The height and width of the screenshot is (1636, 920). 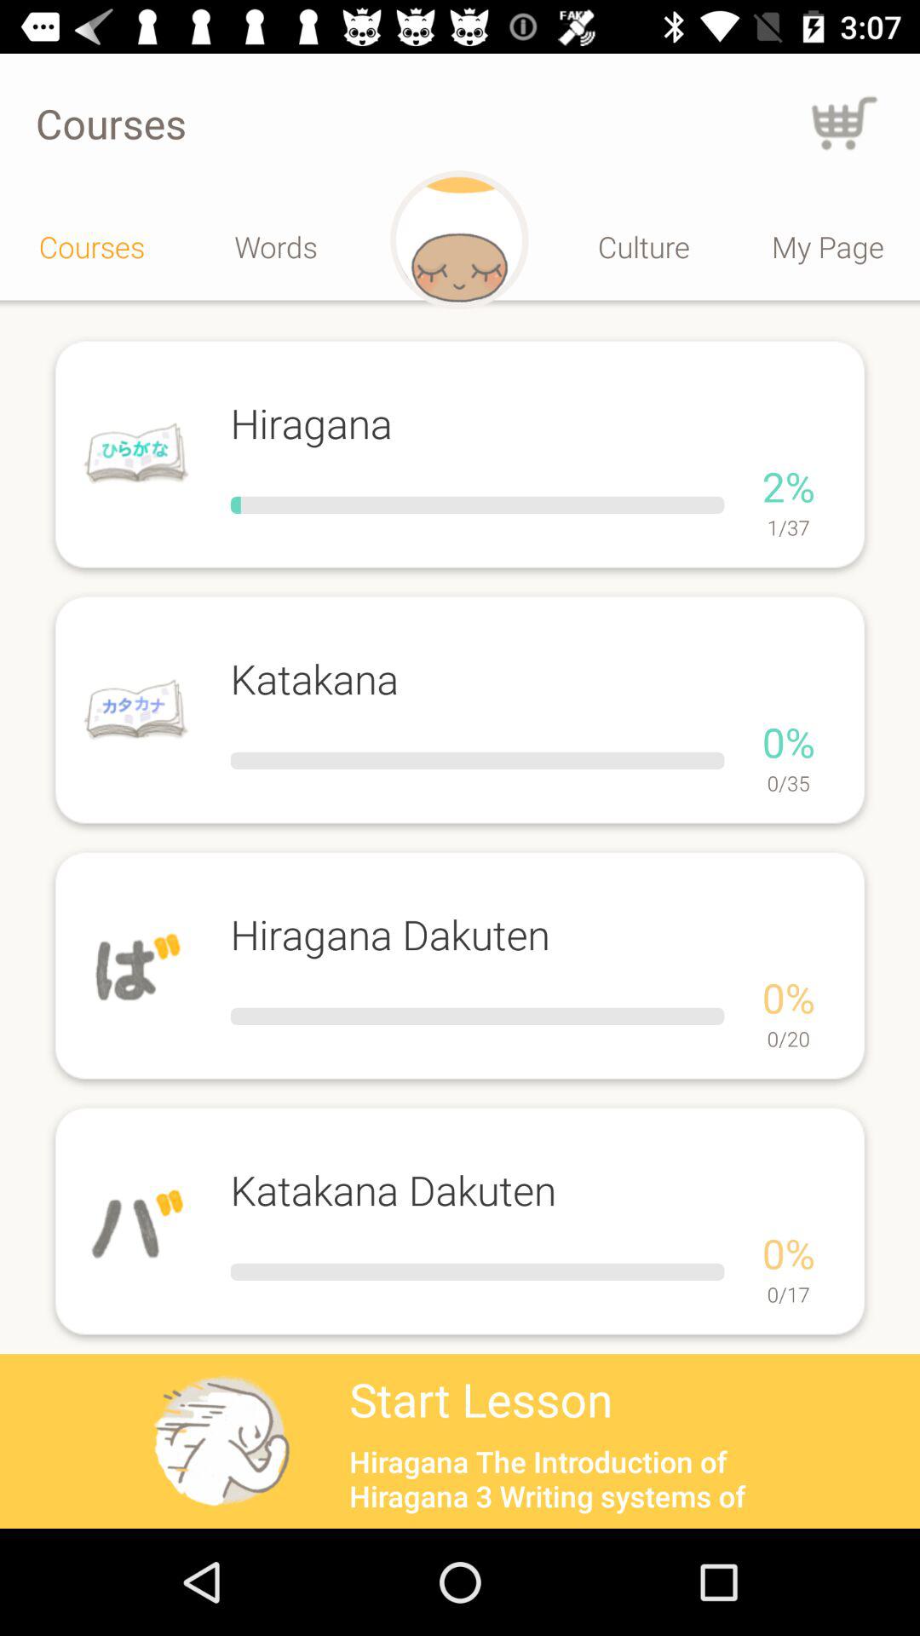 I want to click on open shopping cart, so click(x=845, y=123).